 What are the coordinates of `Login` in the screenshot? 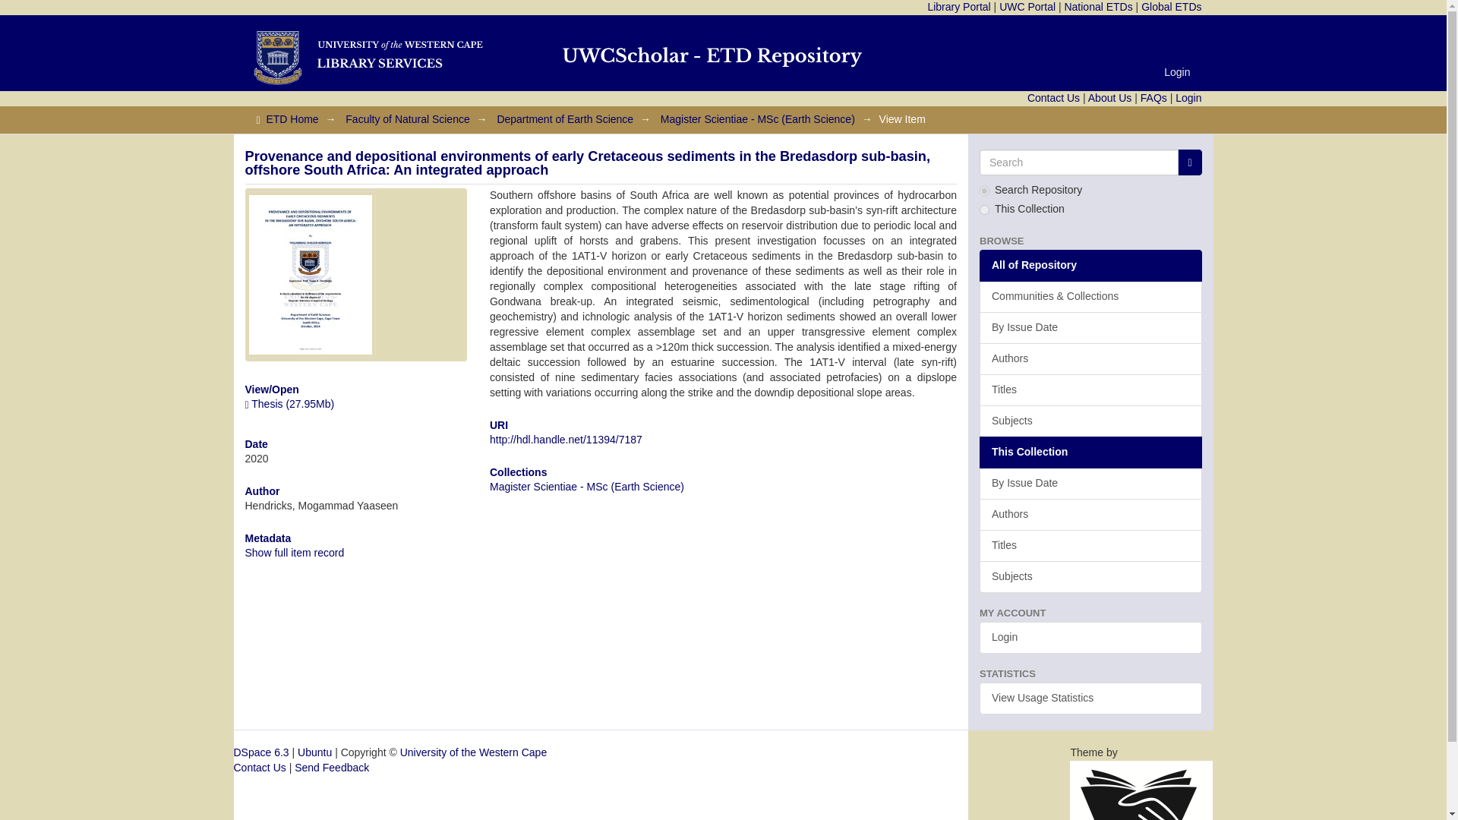 It's located at (1177, 71).